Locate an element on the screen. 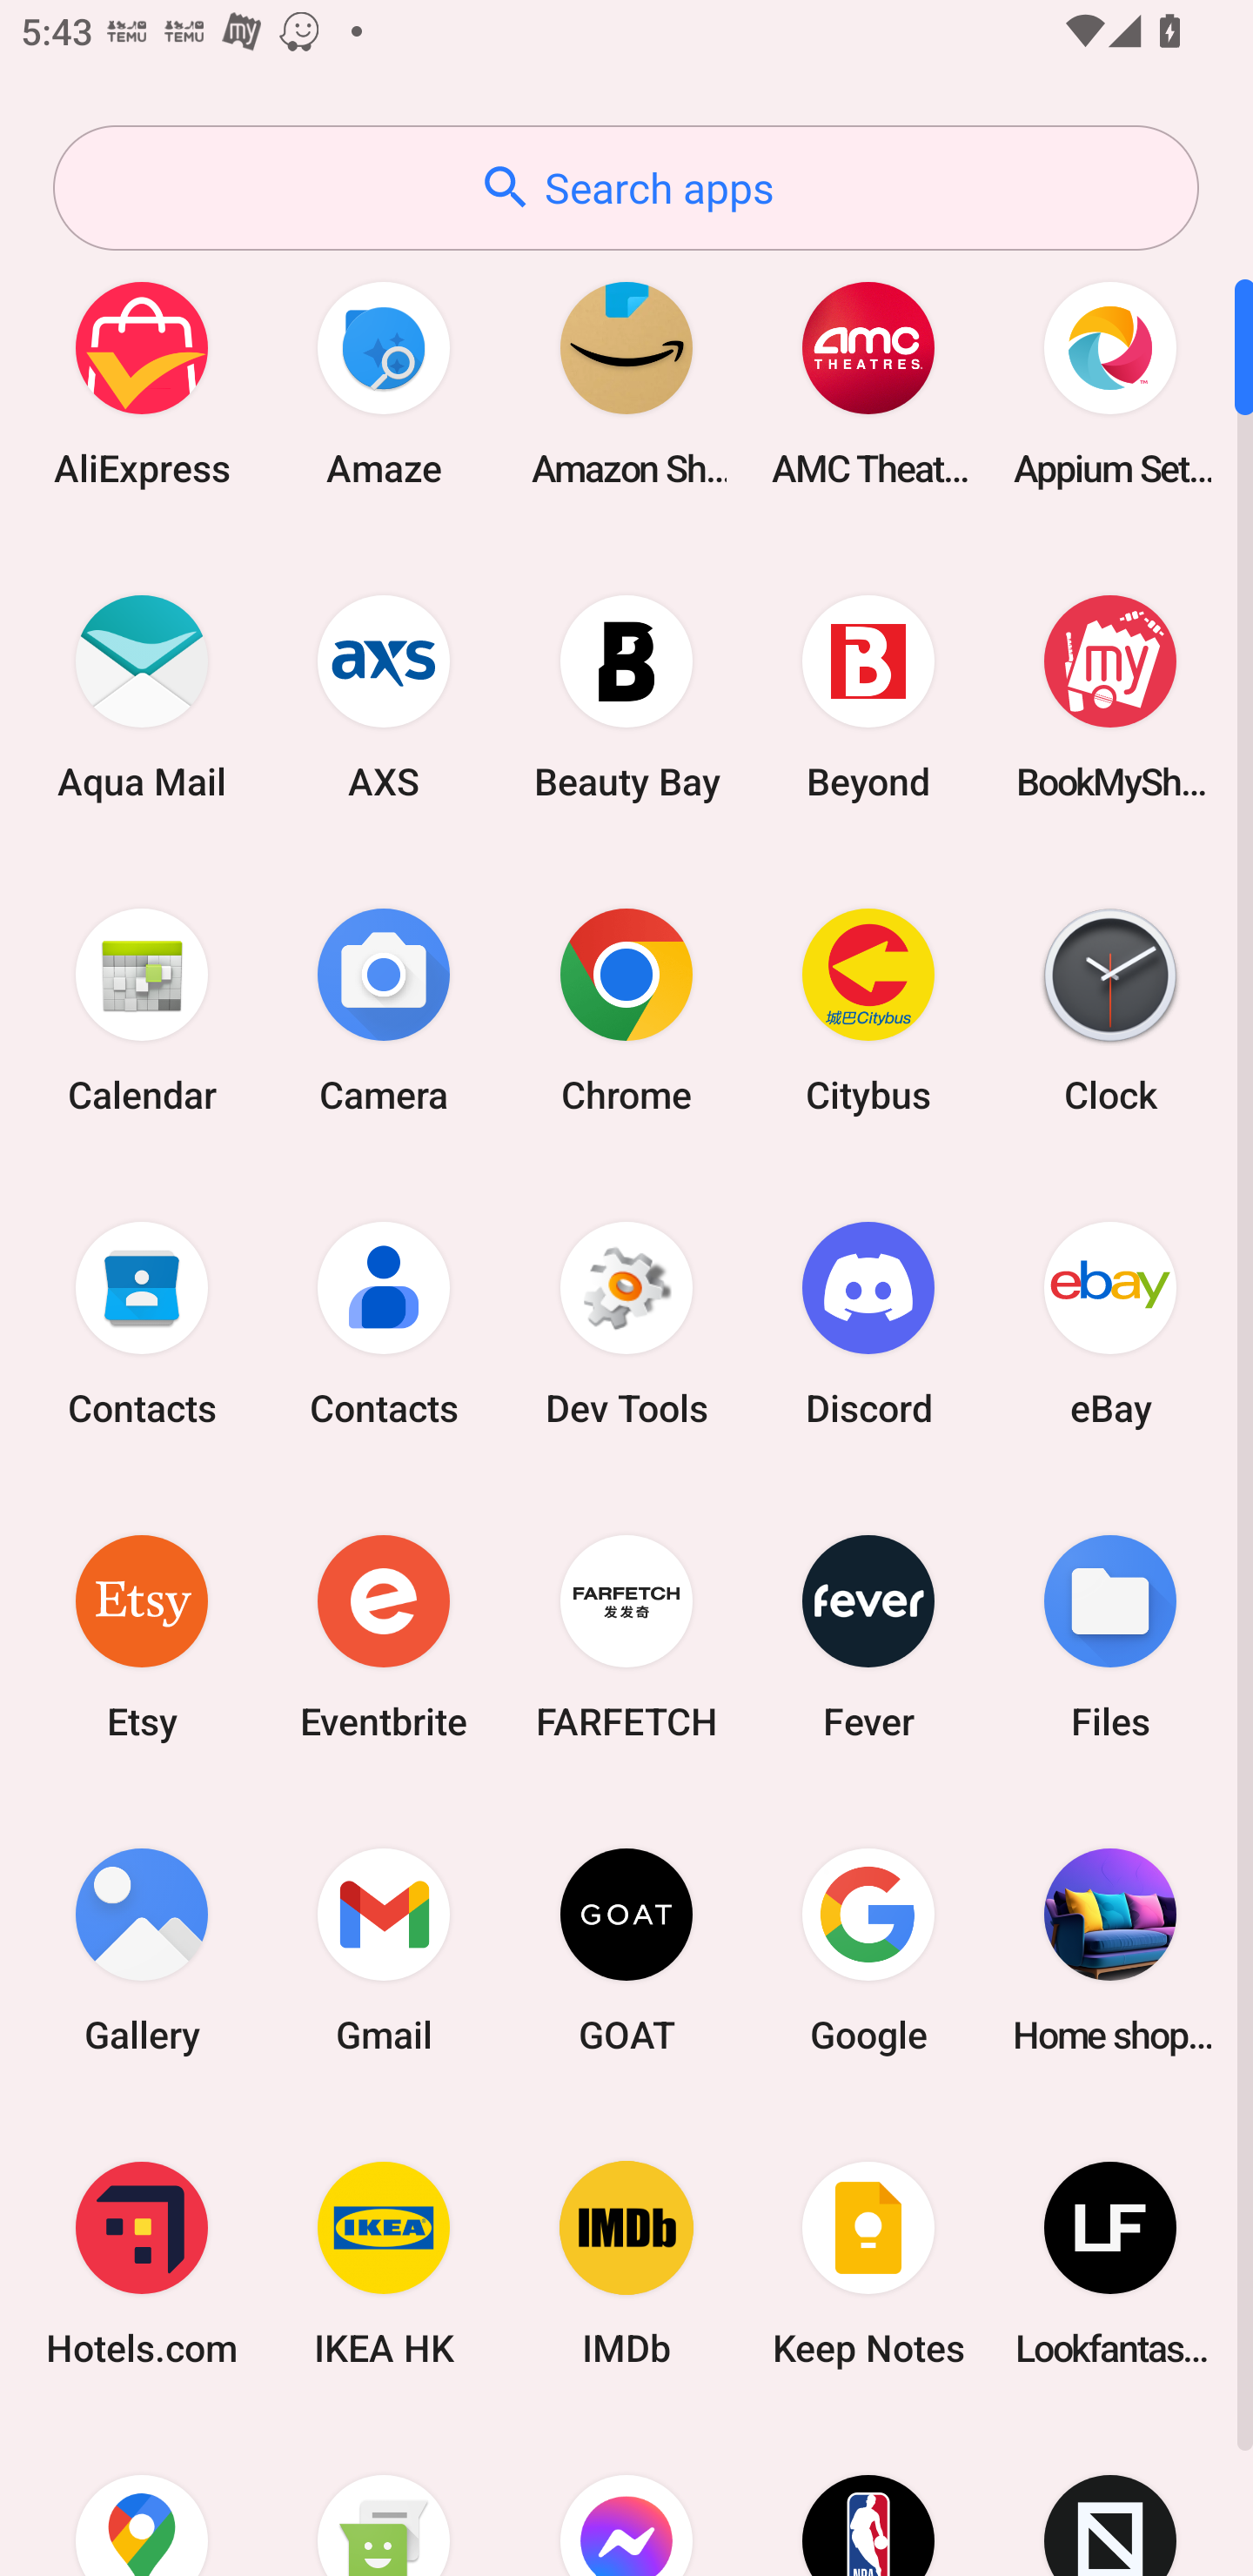  Calendar is located at coordinates (142, 1010).